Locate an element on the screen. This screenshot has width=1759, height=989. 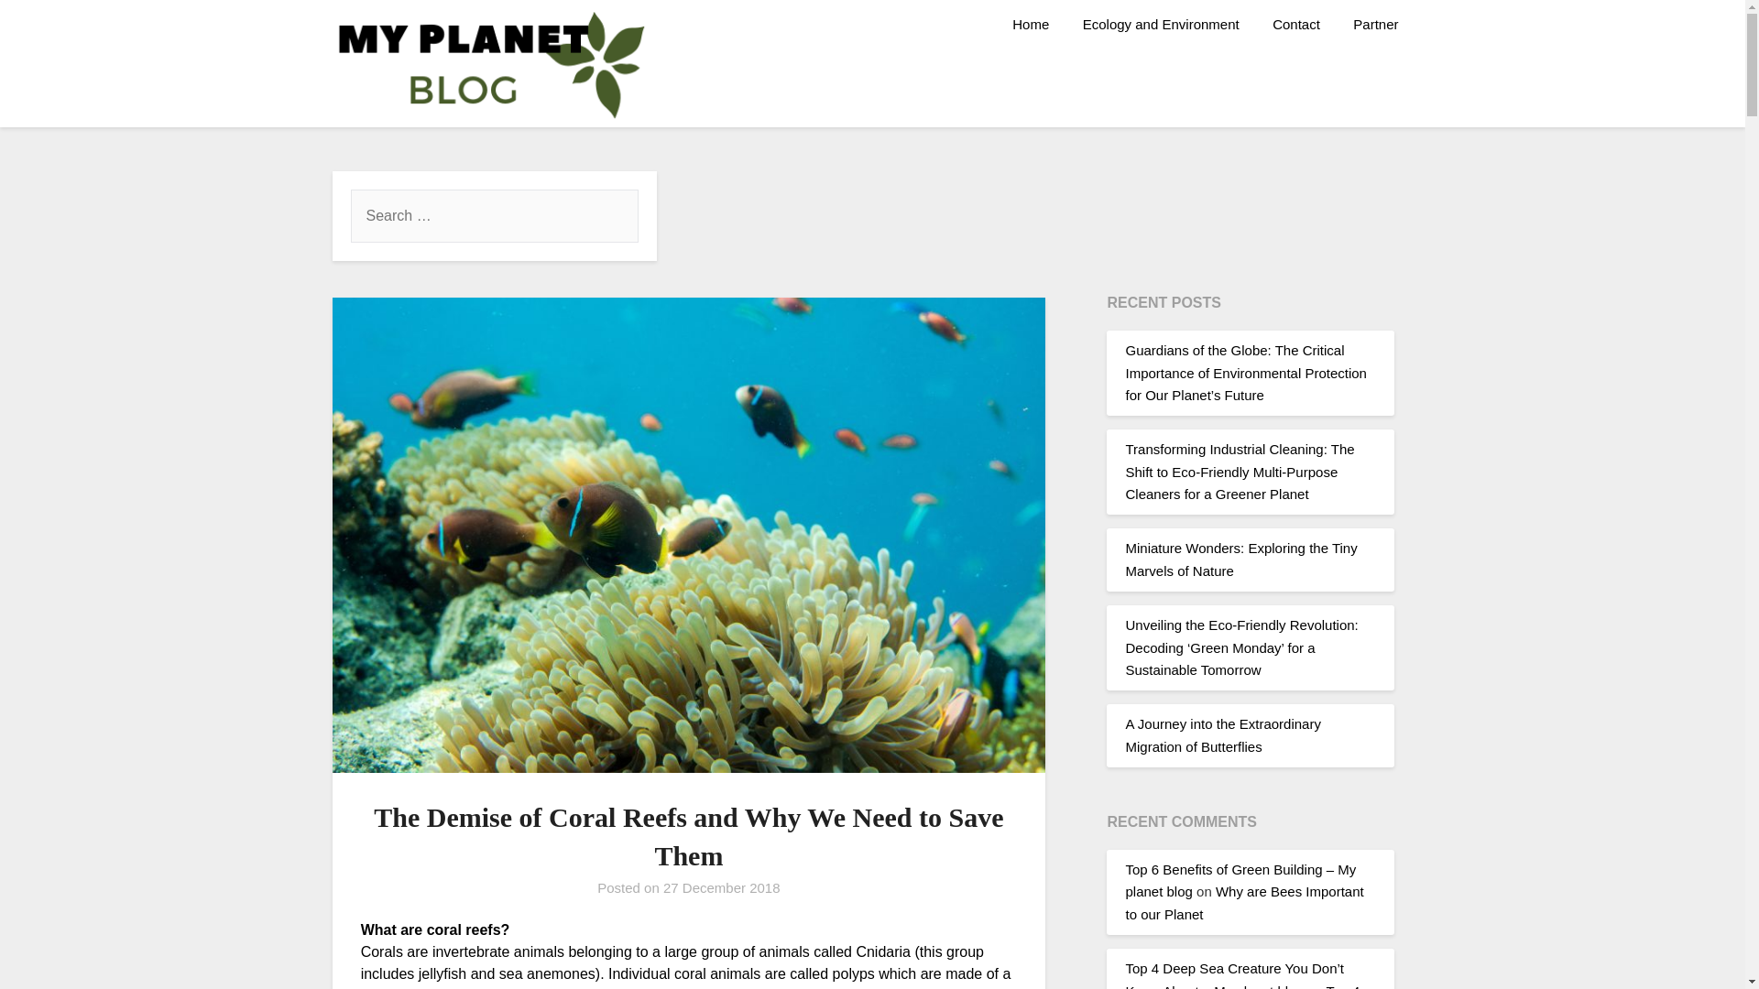
Why are Bees Important to our Planet is located at coordinates (1244, 902).